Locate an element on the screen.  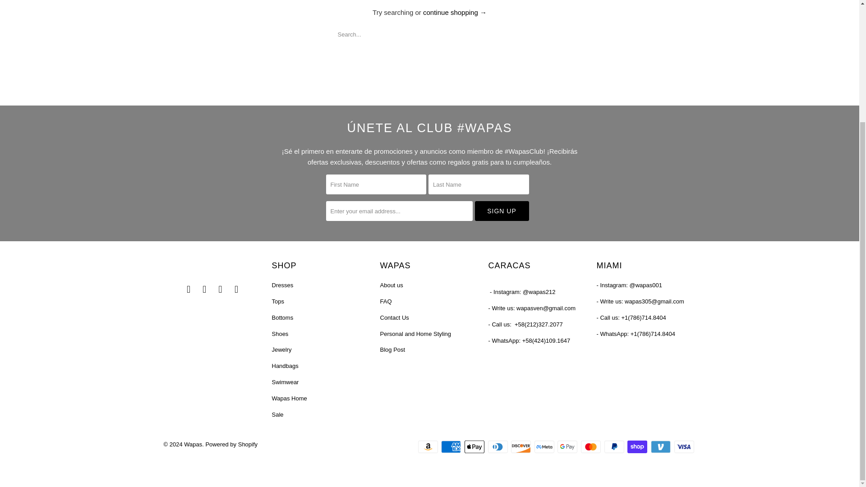
Wapas on Instagram is located at coordinates (220, 289).